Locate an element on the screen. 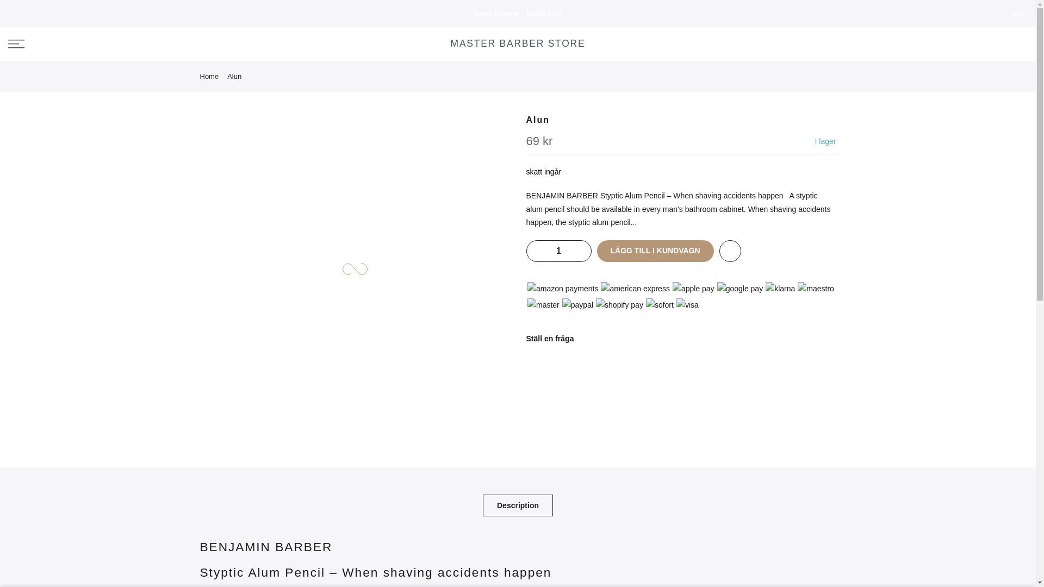 The image size is (1044, 587). 1 is located at coordinates (558, 251).